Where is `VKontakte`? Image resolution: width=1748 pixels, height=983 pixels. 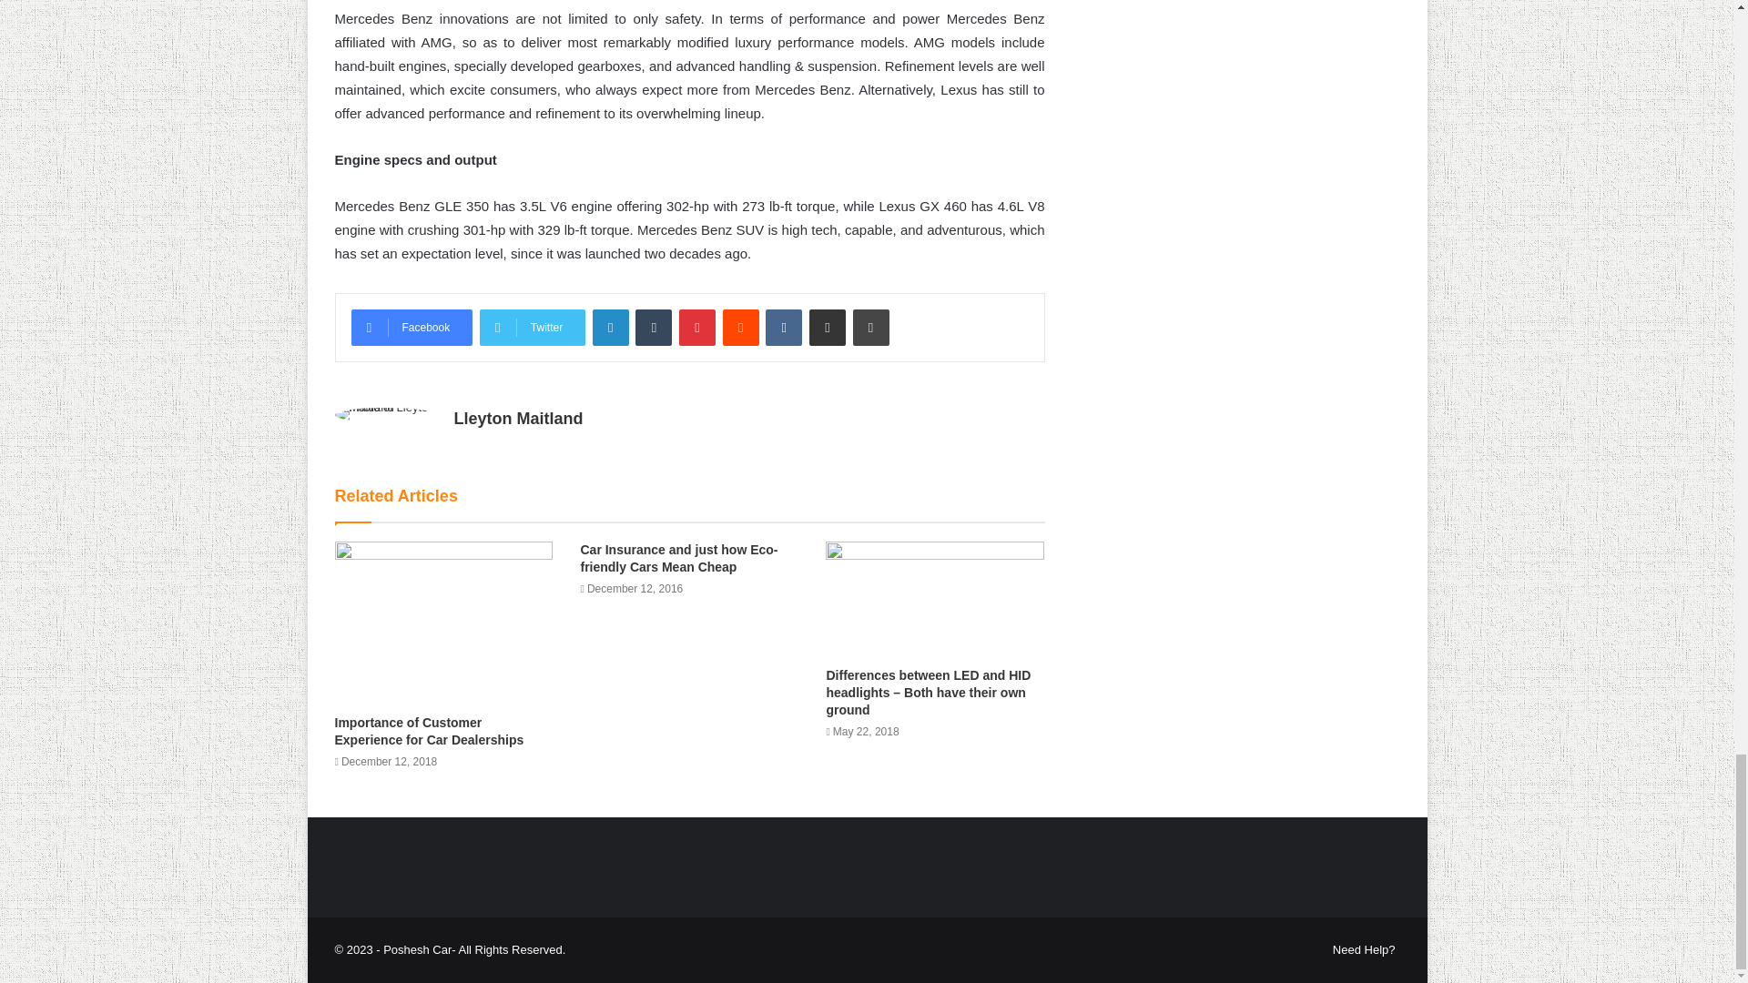 VKontakte is located at coordinates (783, 328).